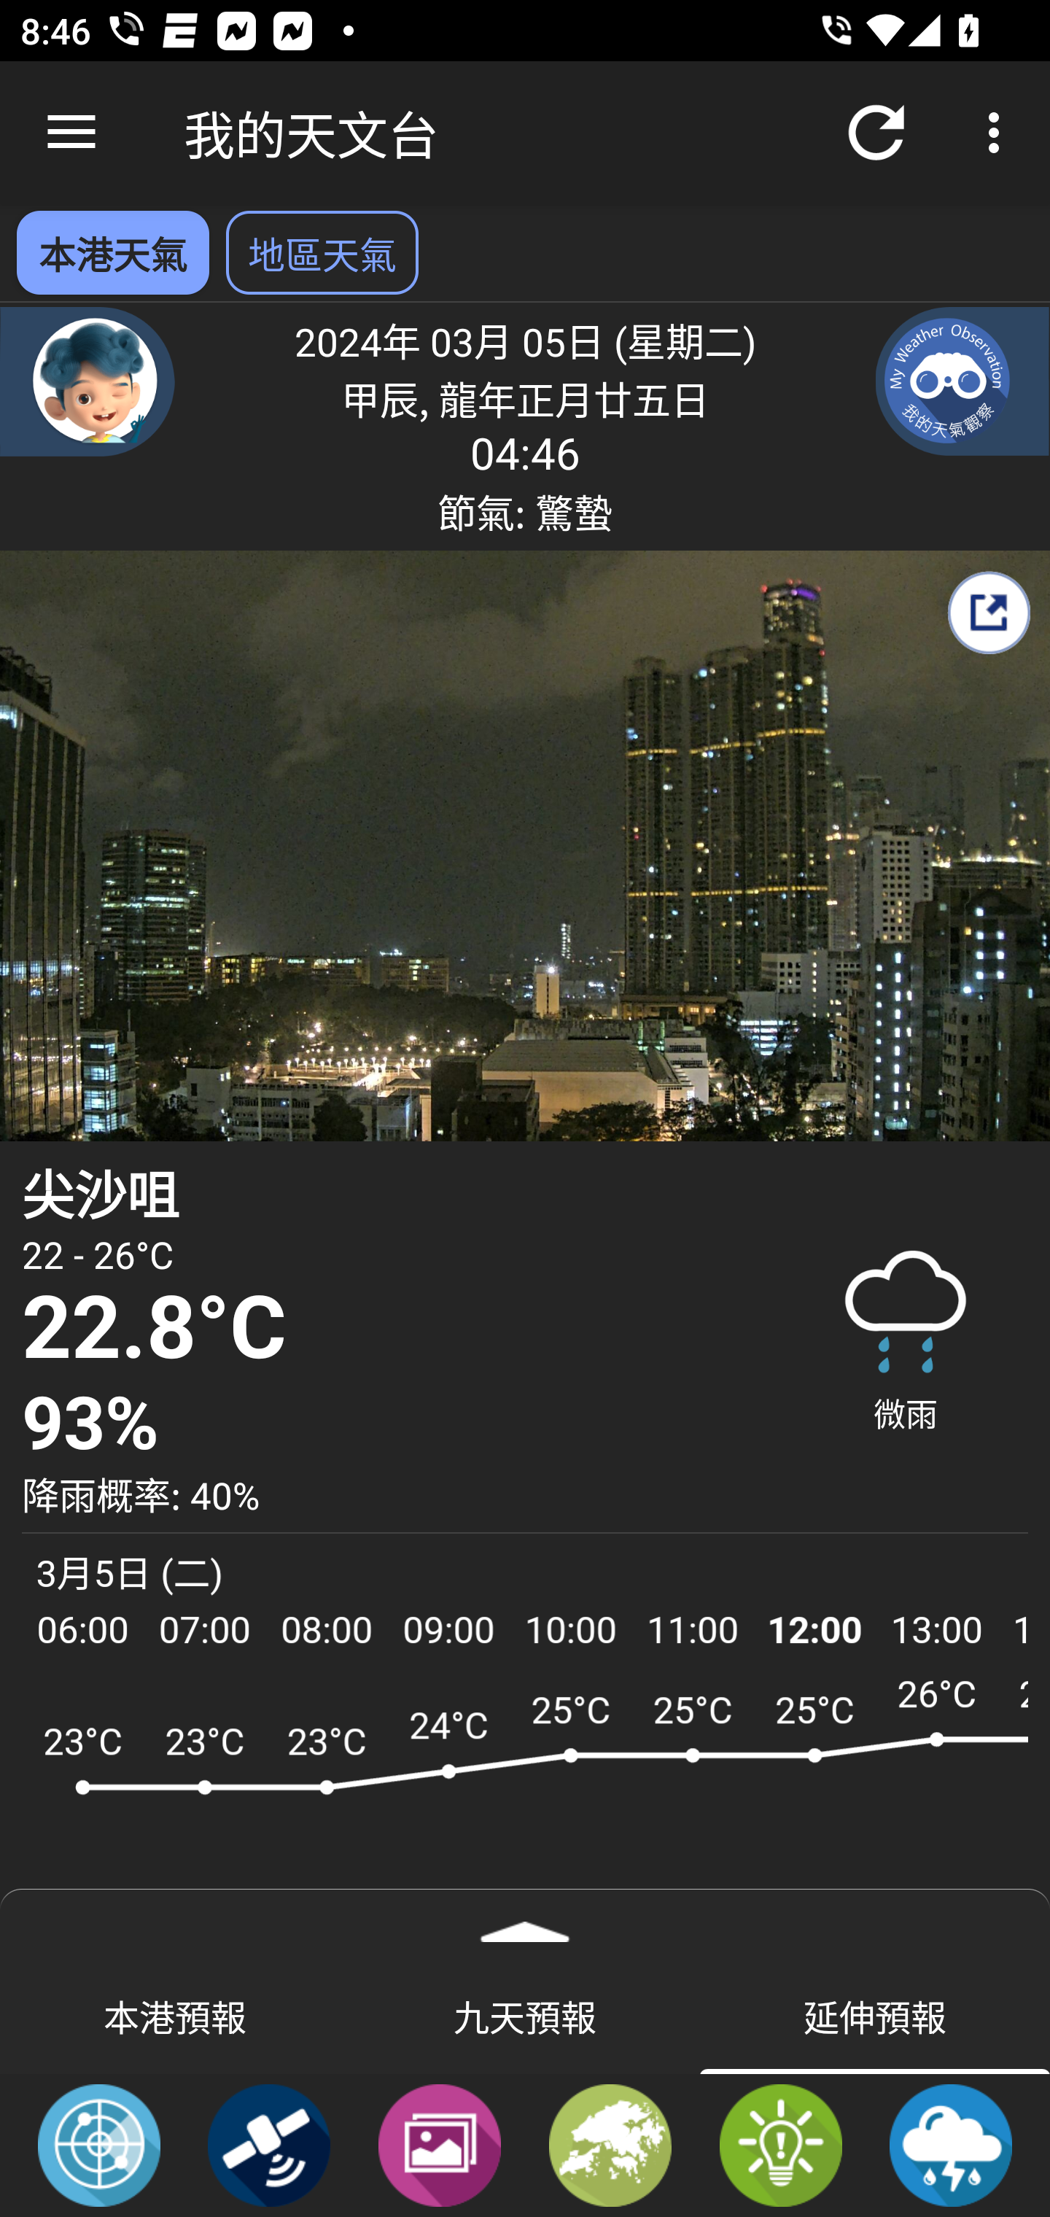  I want to click on 本港天氣 已選擇 本港天氣, so click(112, 252).